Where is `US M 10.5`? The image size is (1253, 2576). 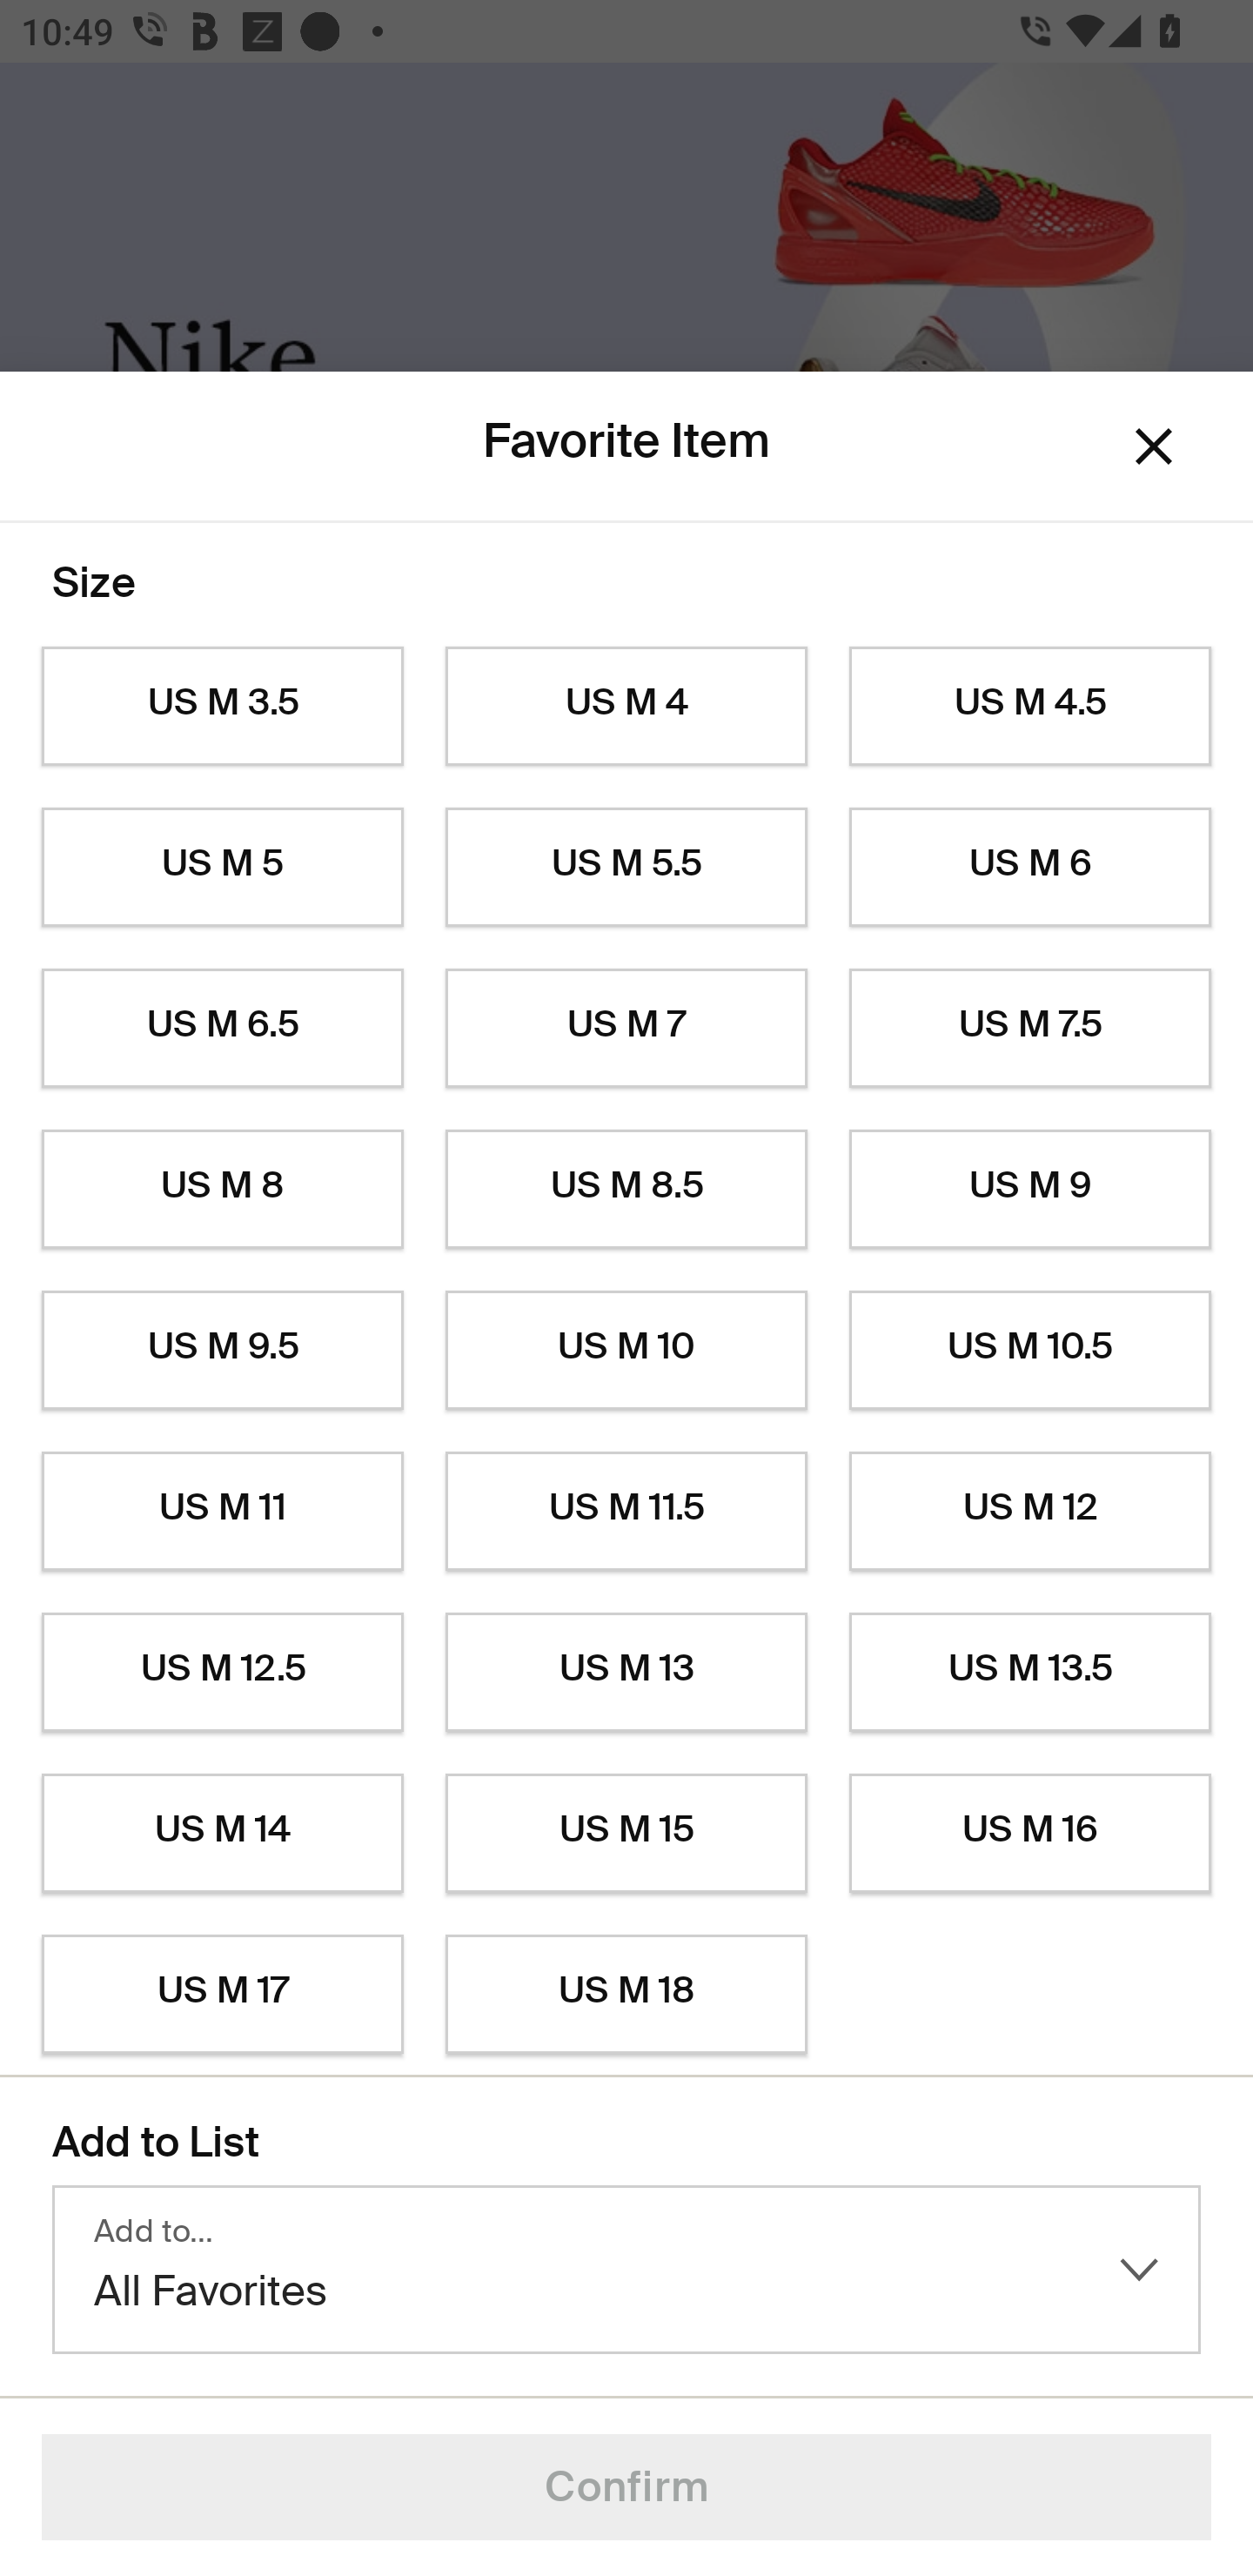 US M 10.5 is located at coordinates (1030, 1351).